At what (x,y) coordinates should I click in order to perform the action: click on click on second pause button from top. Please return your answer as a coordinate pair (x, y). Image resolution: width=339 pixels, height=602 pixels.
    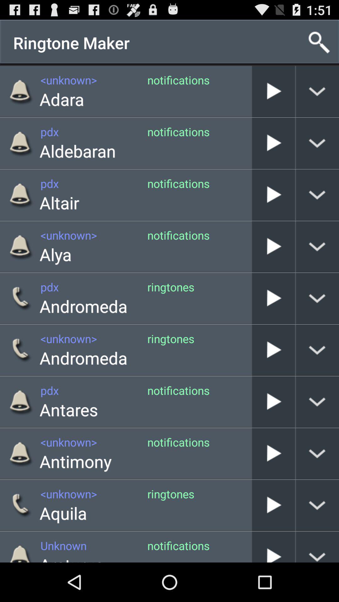
    Looking at the image, I should click on (273, 143).